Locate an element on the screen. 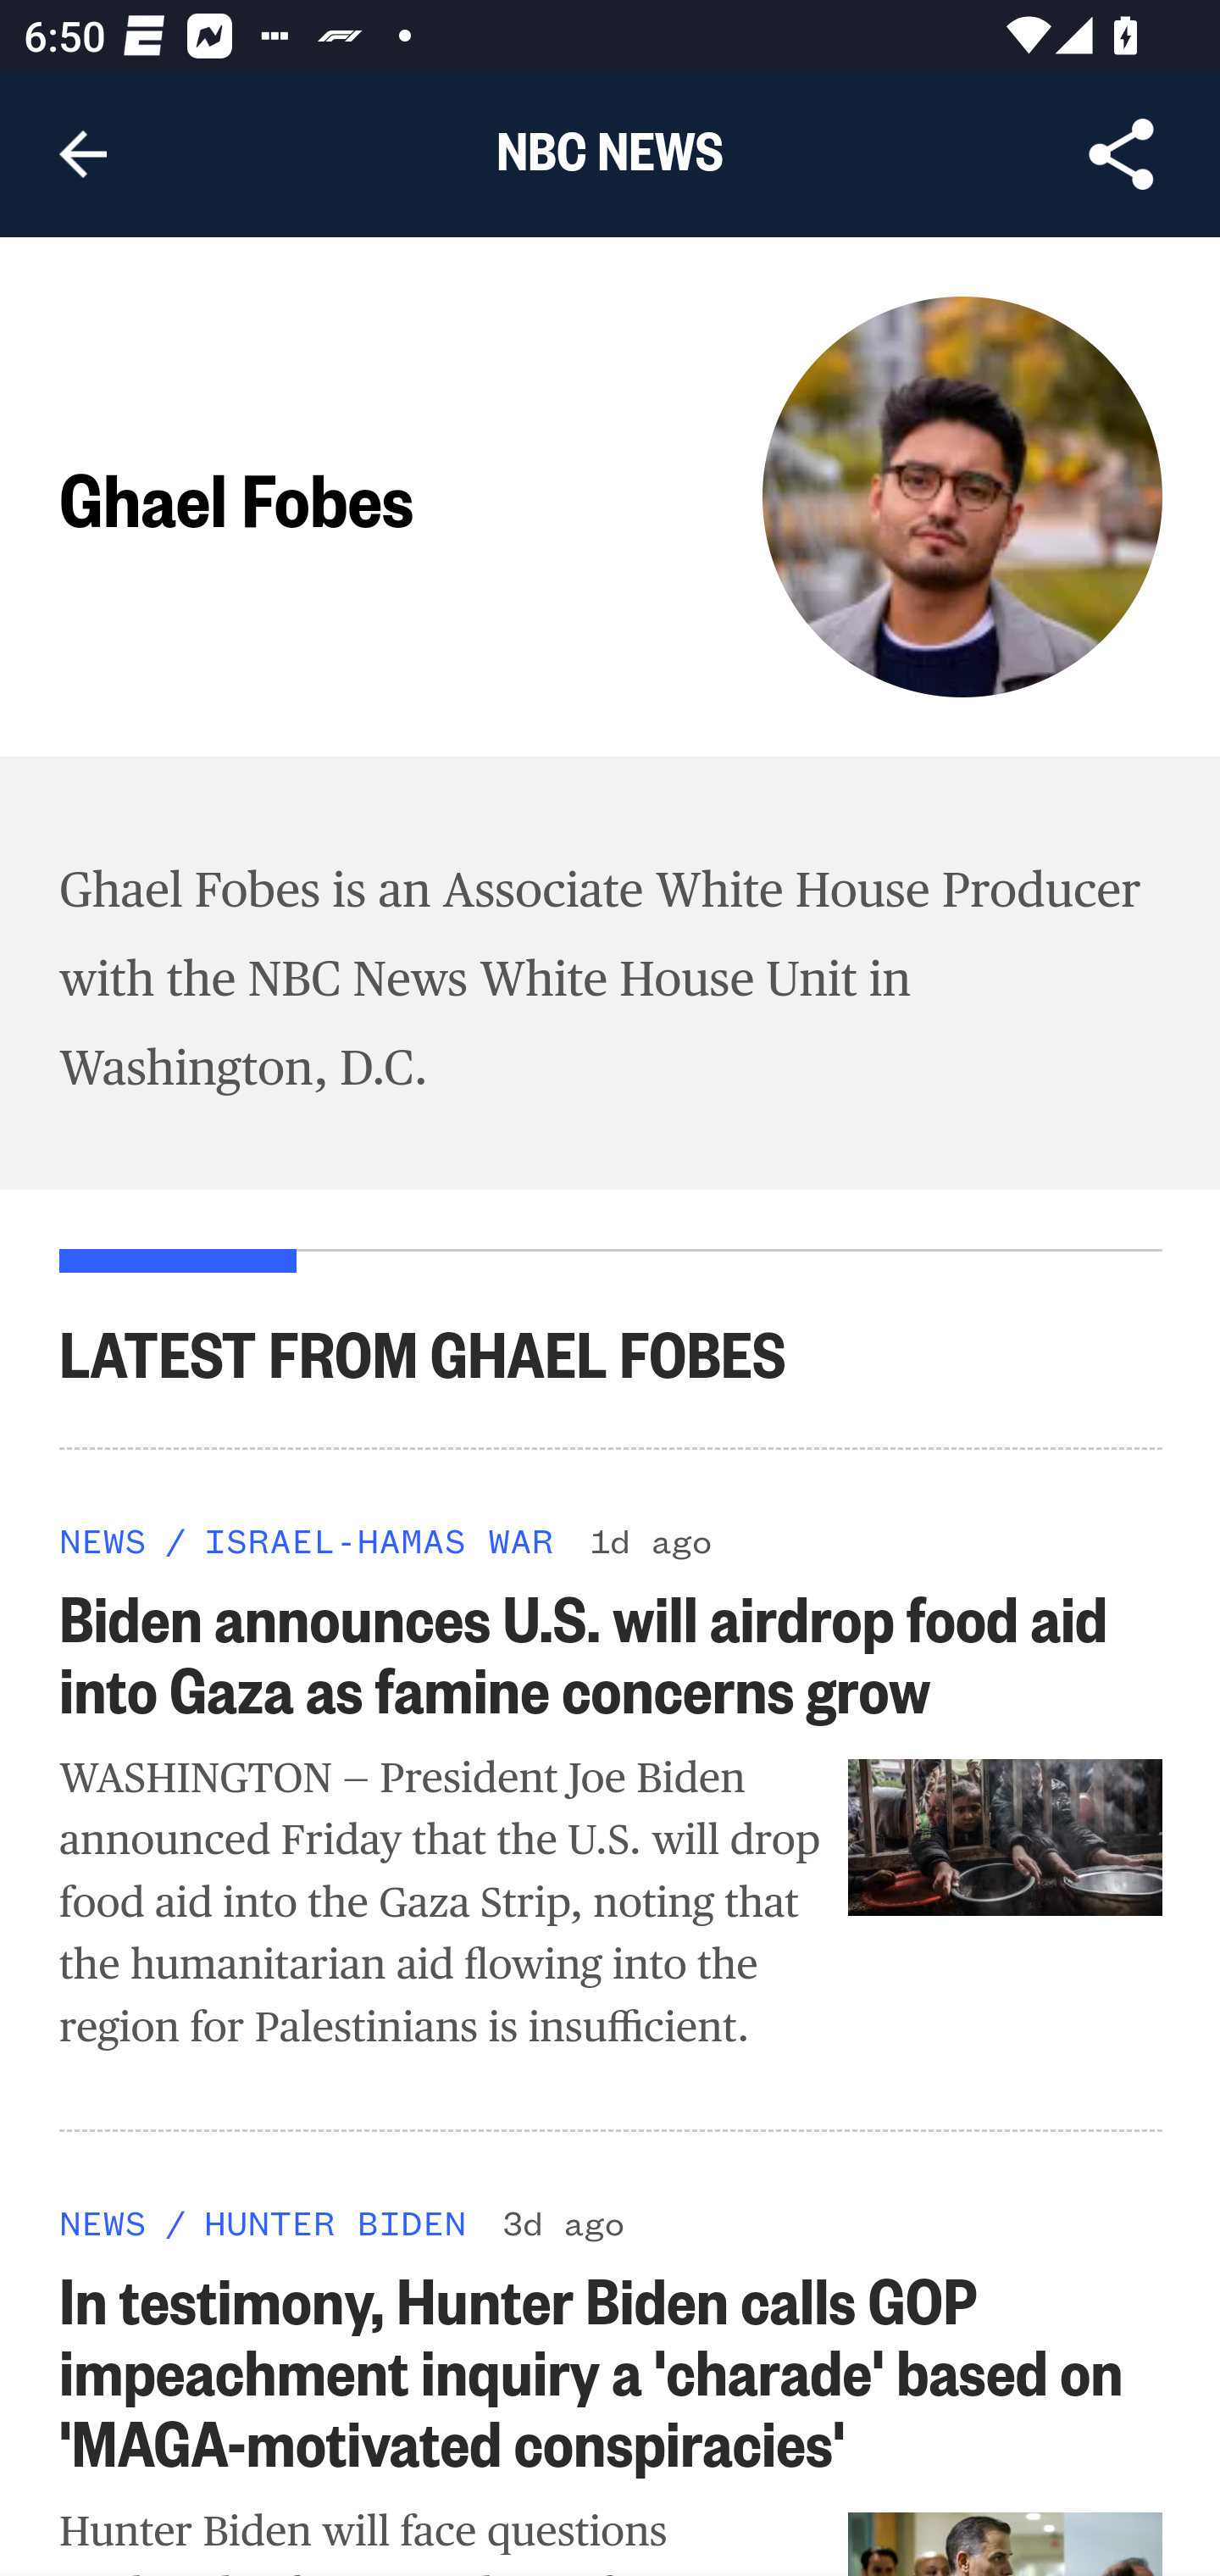 The height and width of the screenshot is (2576, 1220). NEWS NEWS NEWS is located at coordinates (103, 1539).